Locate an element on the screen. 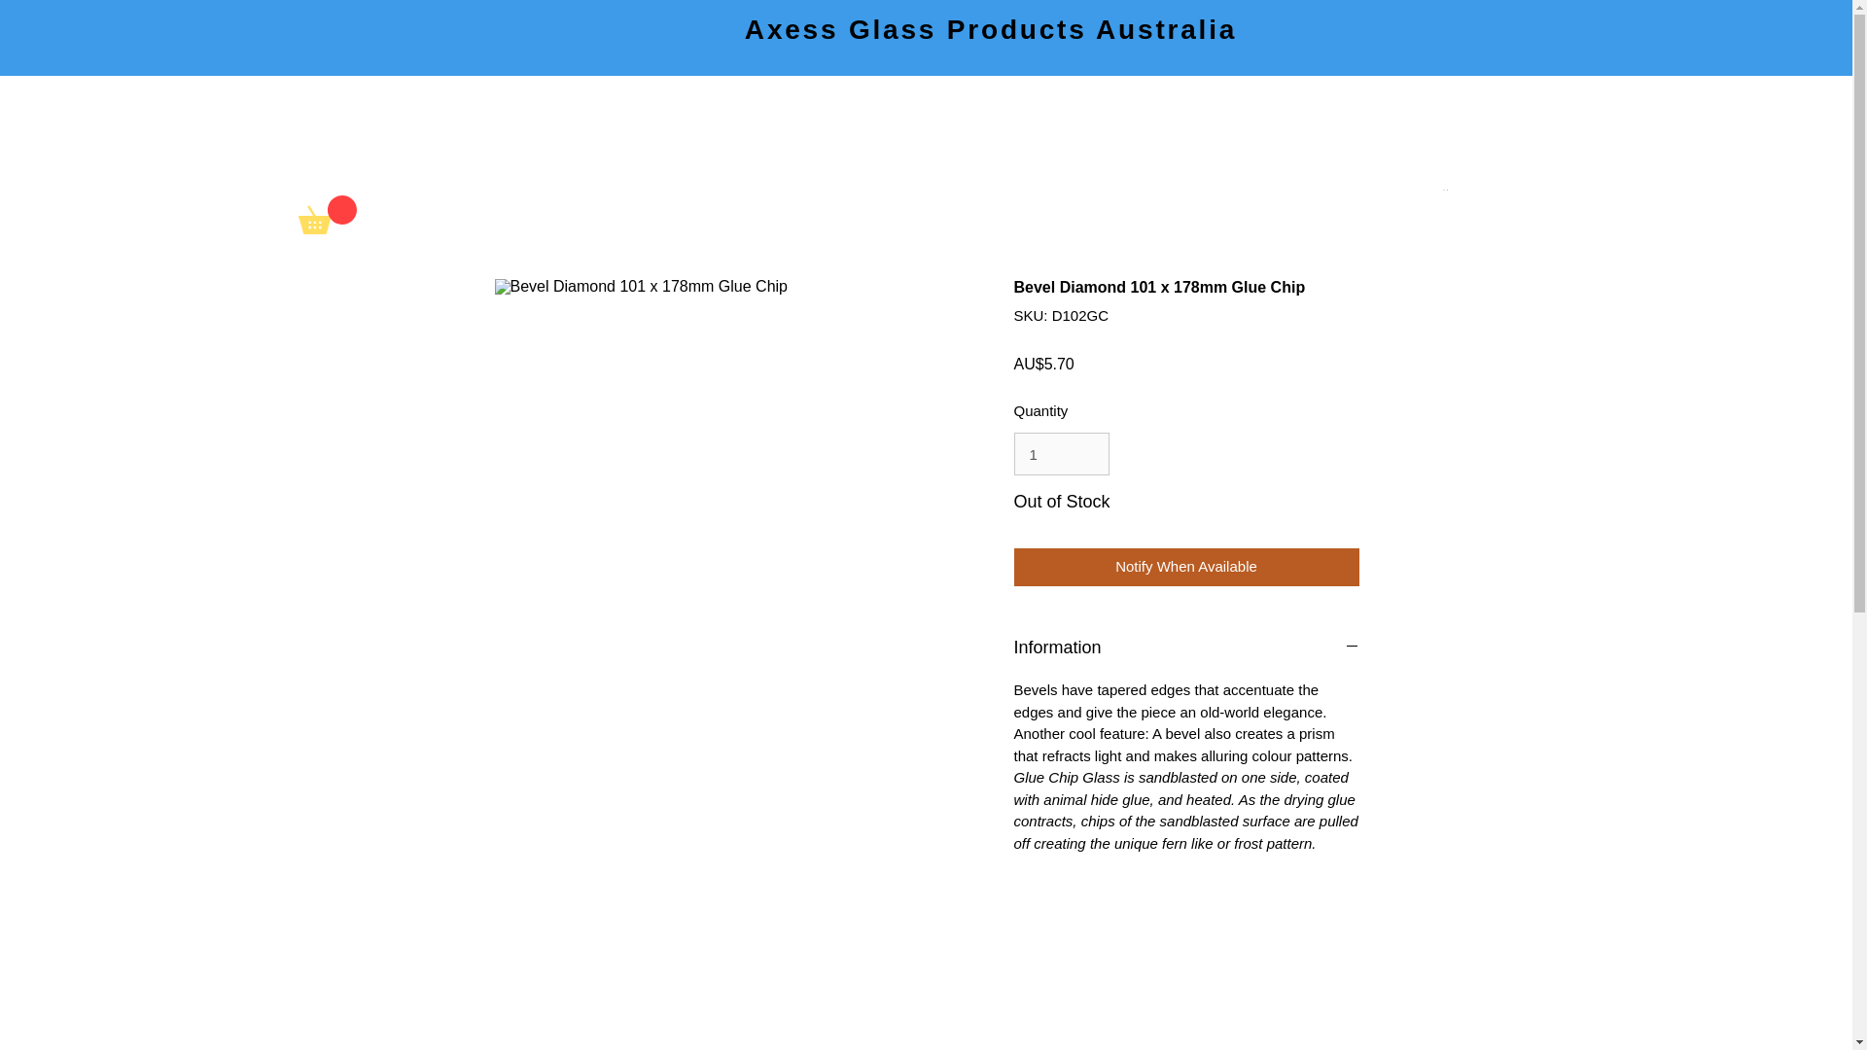 This screenshot has height=1050, width=1867. Notify When Available is located at coordinates (1186, 566).